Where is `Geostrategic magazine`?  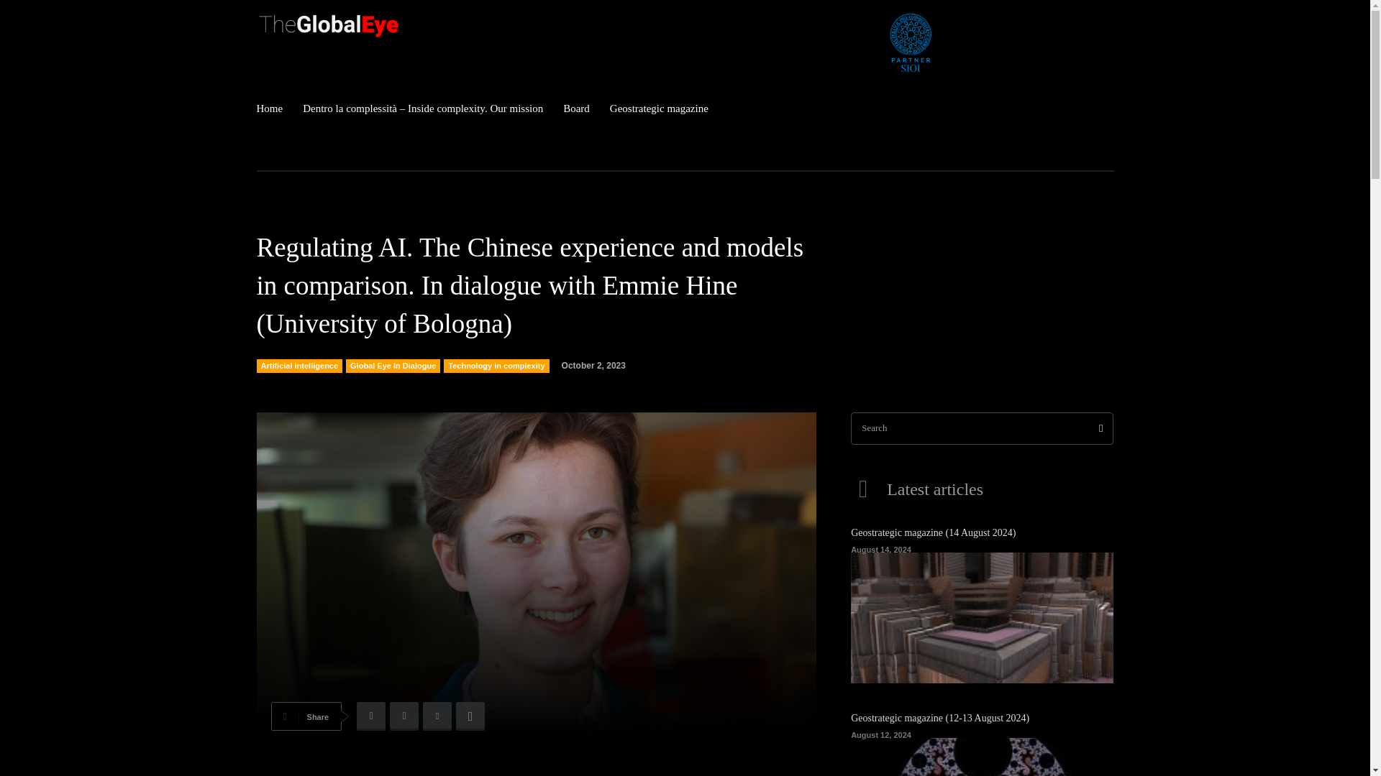
Geostrategic magazine is located at coordinates (659, 109).